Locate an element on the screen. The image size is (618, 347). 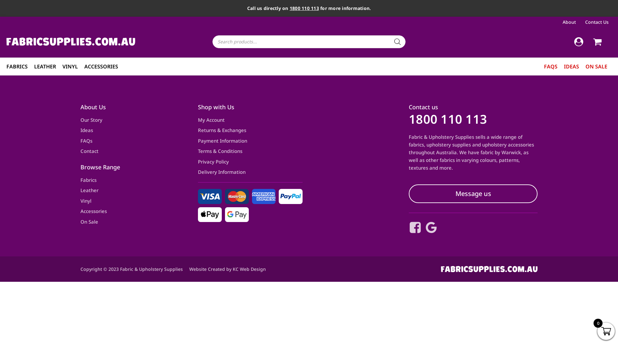
KC Web Design is located at coordinates (249, 269).